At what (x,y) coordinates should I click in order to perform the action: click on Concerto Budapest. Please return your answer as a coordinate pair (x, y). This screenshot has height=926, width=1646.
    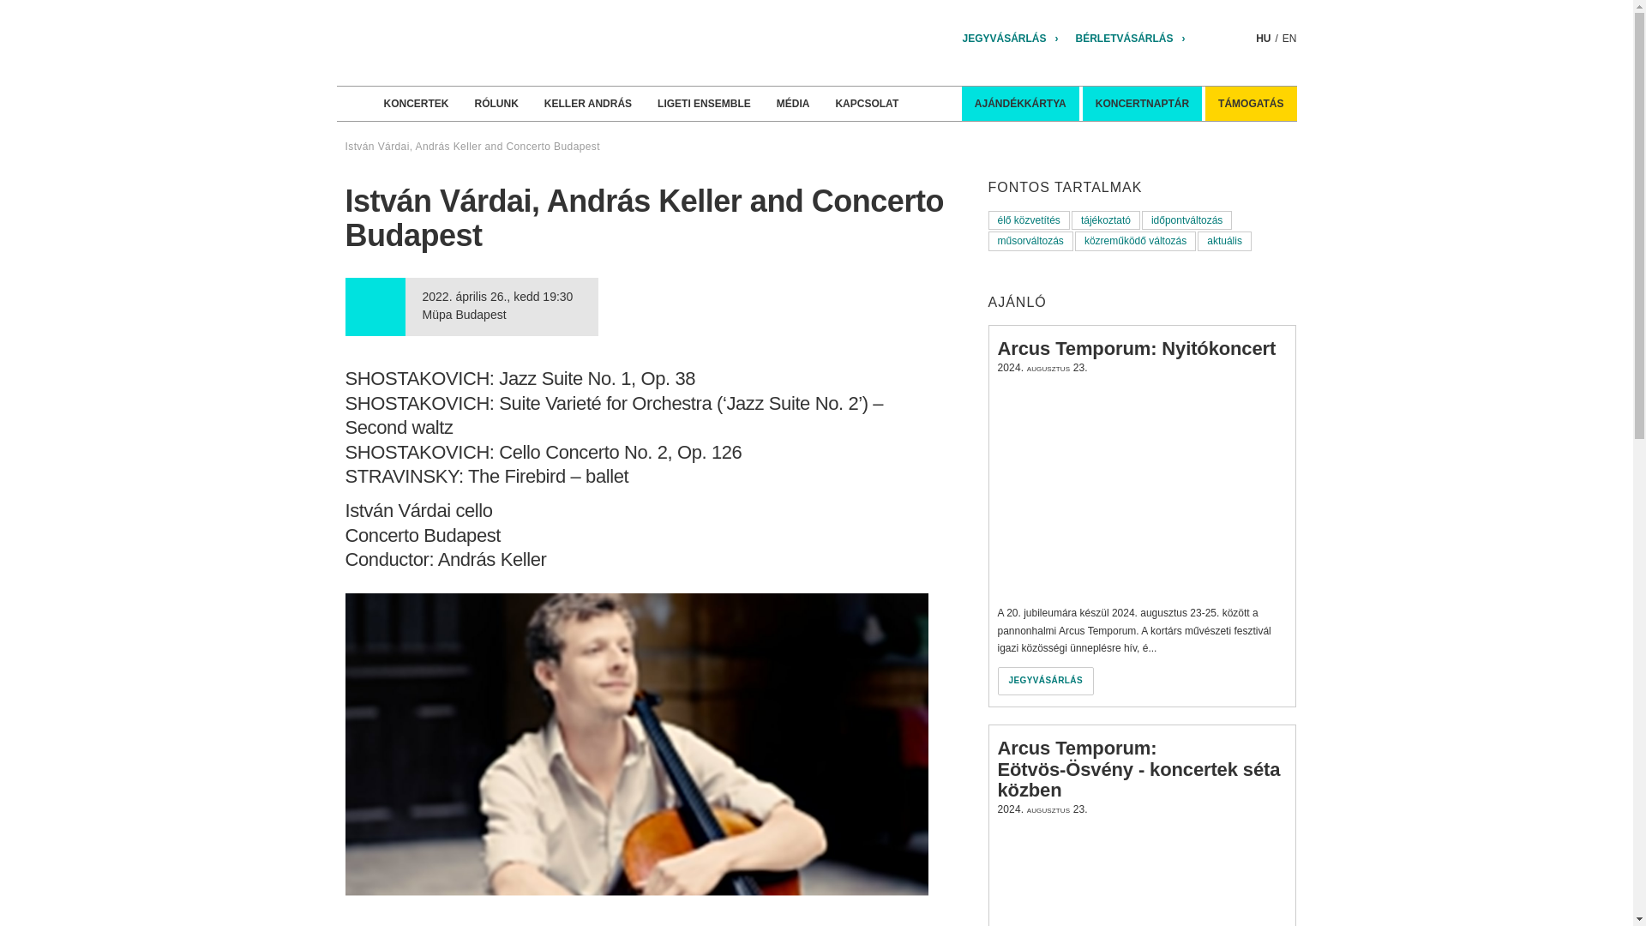
    Looking at the image, I should click on (484, 43).